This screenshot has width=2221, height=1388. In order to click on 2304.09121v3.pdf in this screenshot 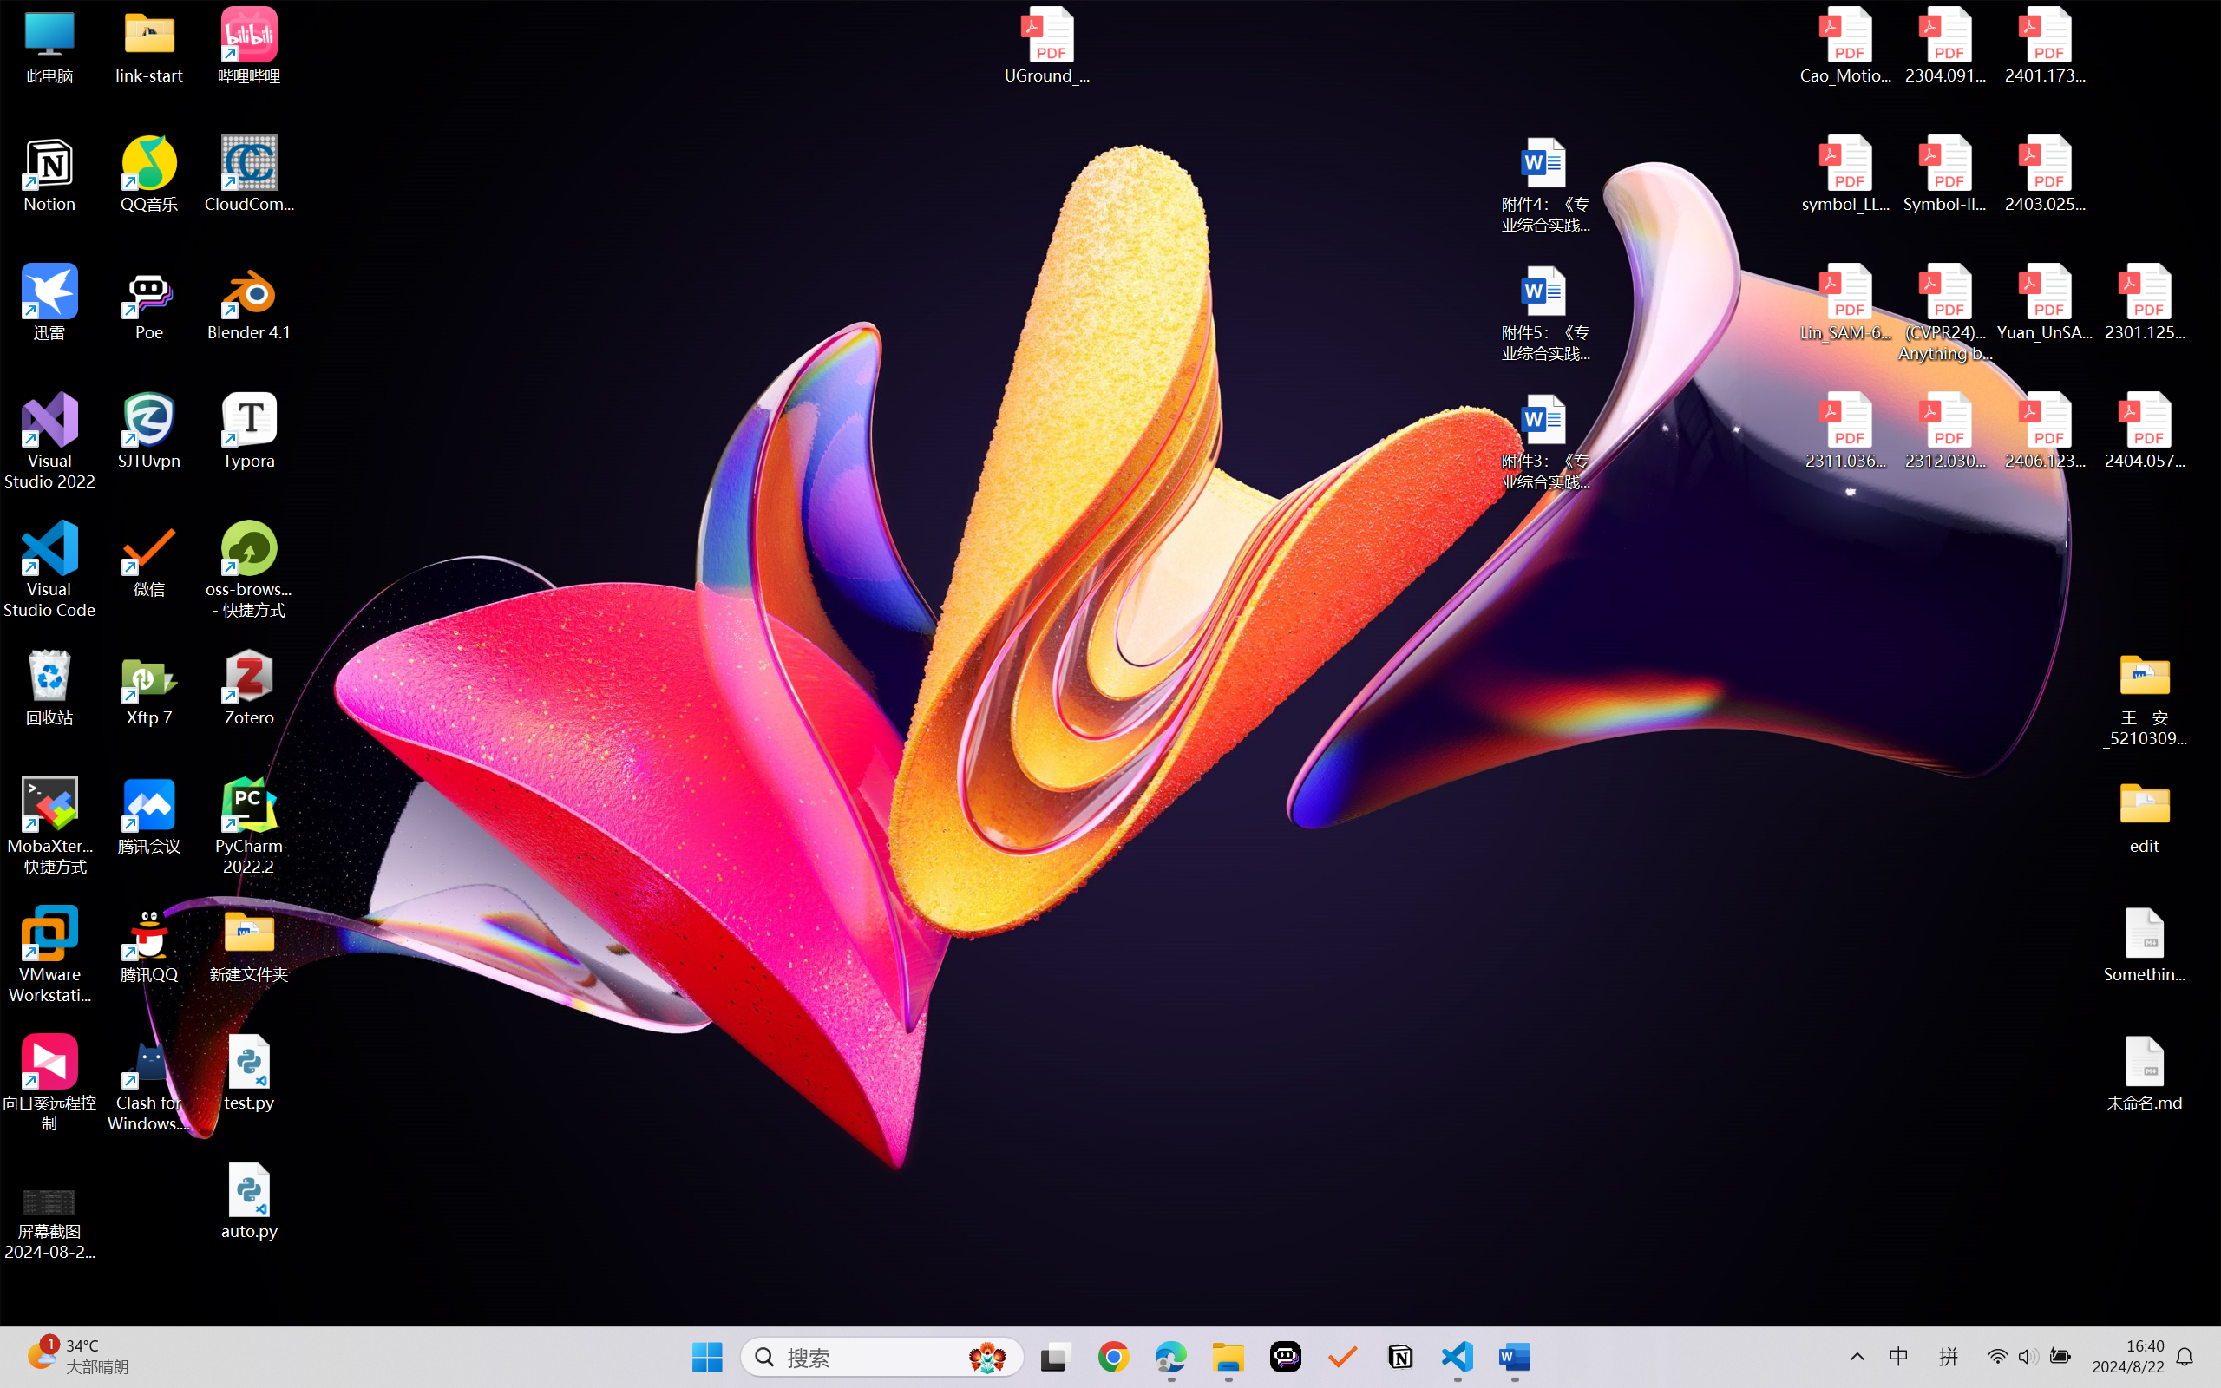, I will do `click(1945, 45)`.